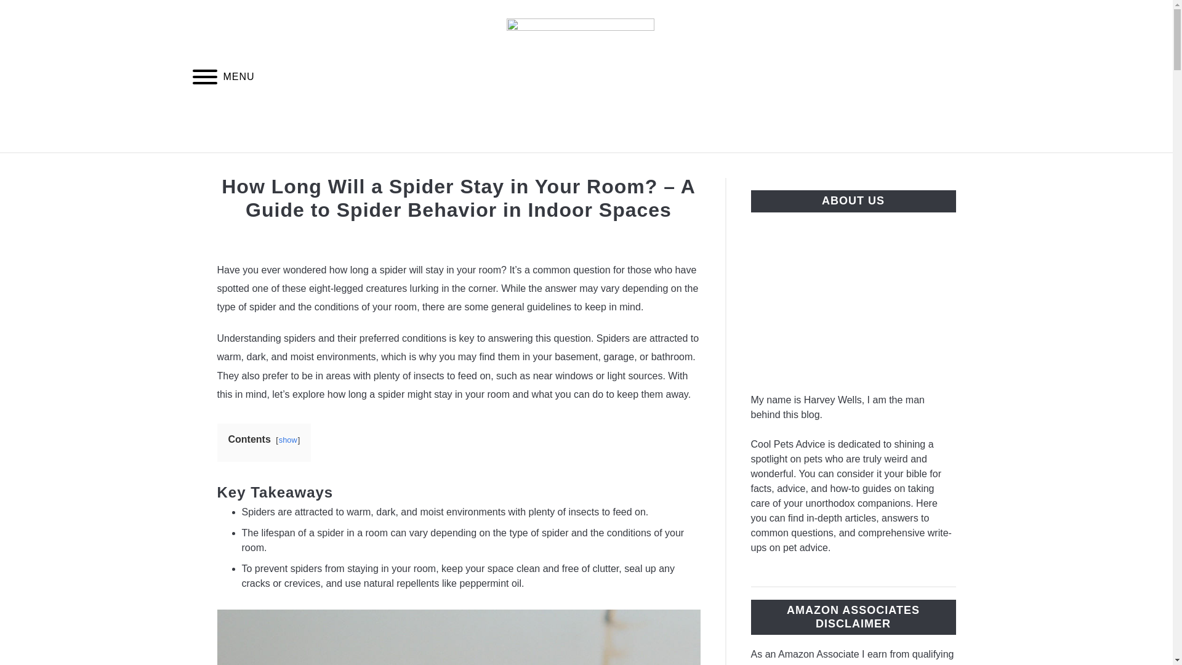 Image resolution: width=1182 pixels, height=665 pixels. Describe the element at coordinates (976, 75) in the screenshot. I see `Search` at that location.